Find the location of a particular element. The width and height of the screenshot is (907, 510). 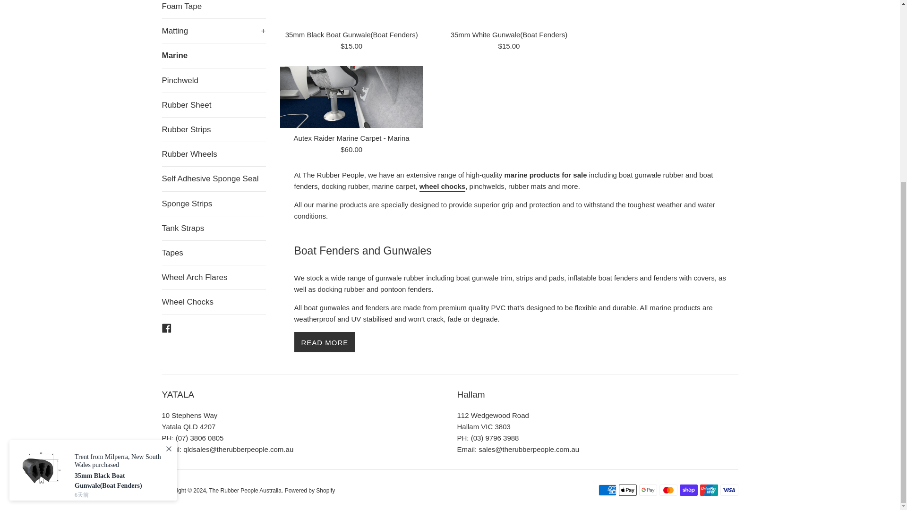

Foam Tape is located at coordinates (214, 9).